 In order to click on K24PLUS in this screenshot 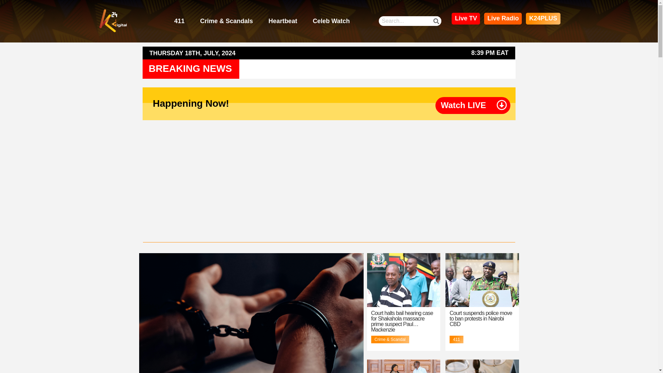, I will do `click(543, 19)`.